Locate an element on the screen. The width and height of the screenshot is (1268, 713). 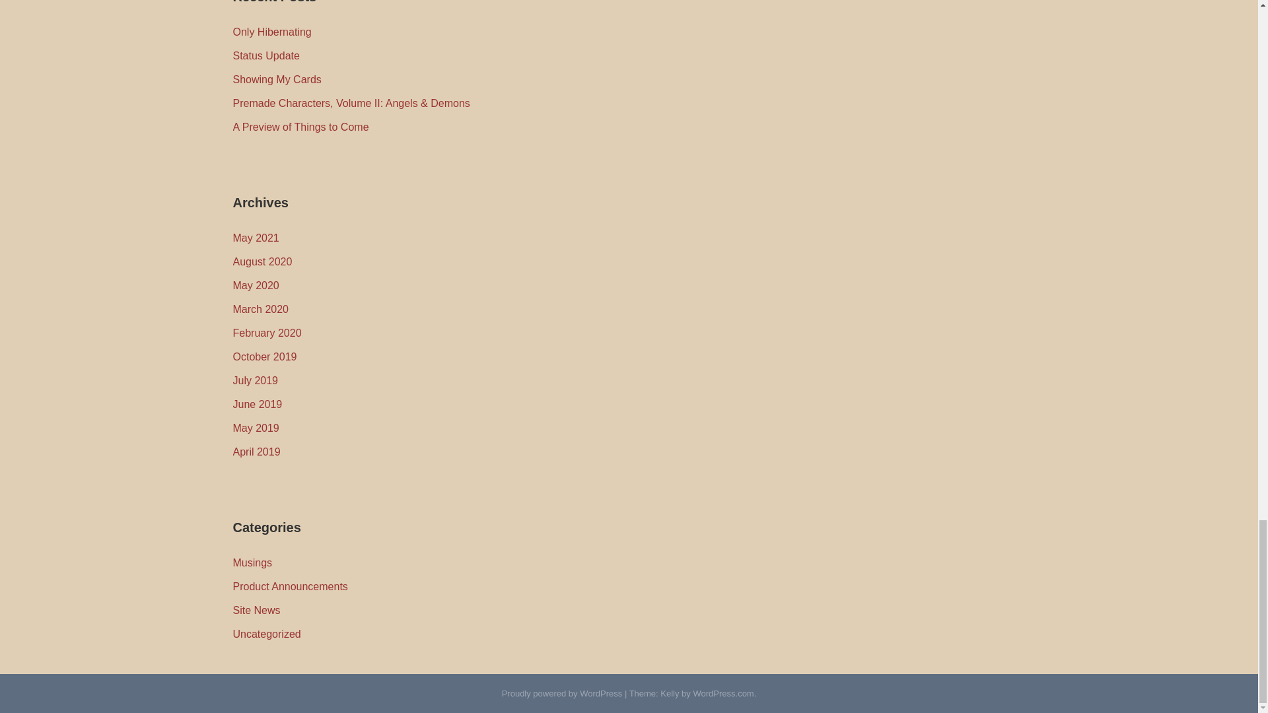
February 2020 is located at coordinates (267, 333).